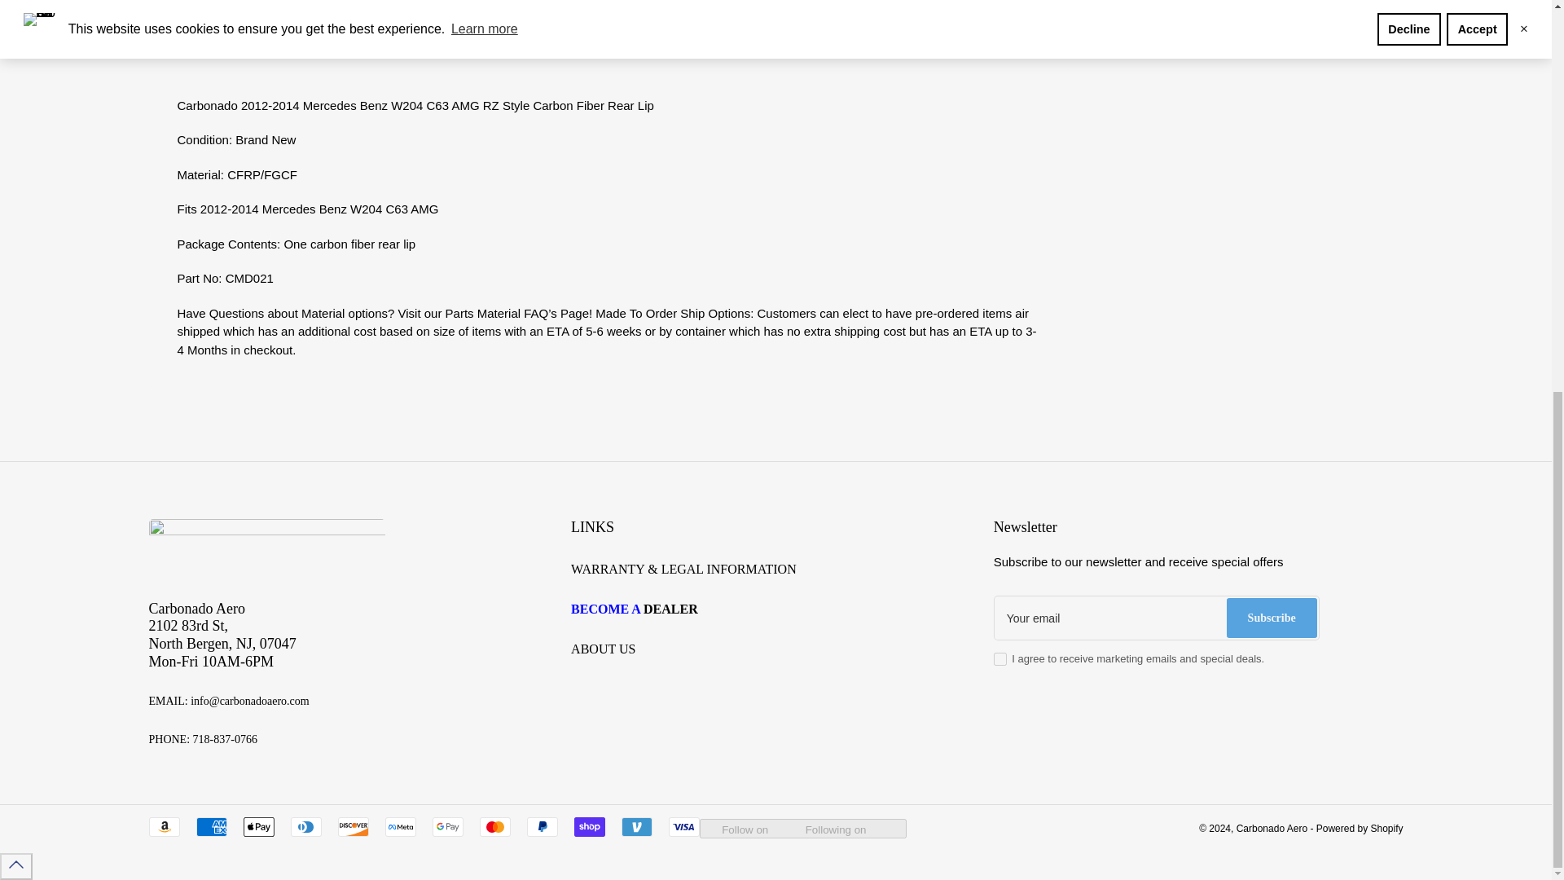 The height and width of the screenshot is (880, 1564). What do you see at coordinates (400, 827) in the screenshot?
I see `Meta Pay` at bounding box center [400, 827].